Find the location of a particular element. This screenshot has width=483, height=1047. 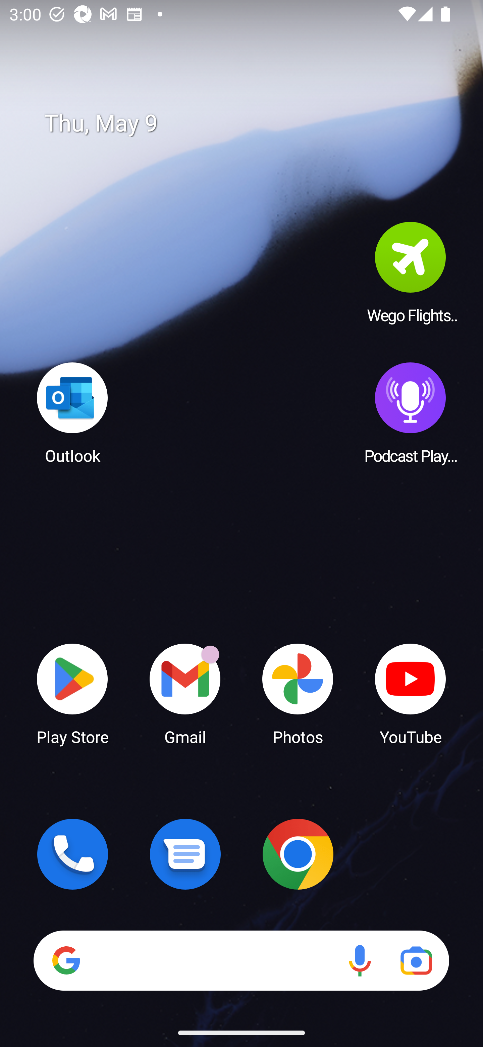

Voice search is located at coordinates (360, 960).